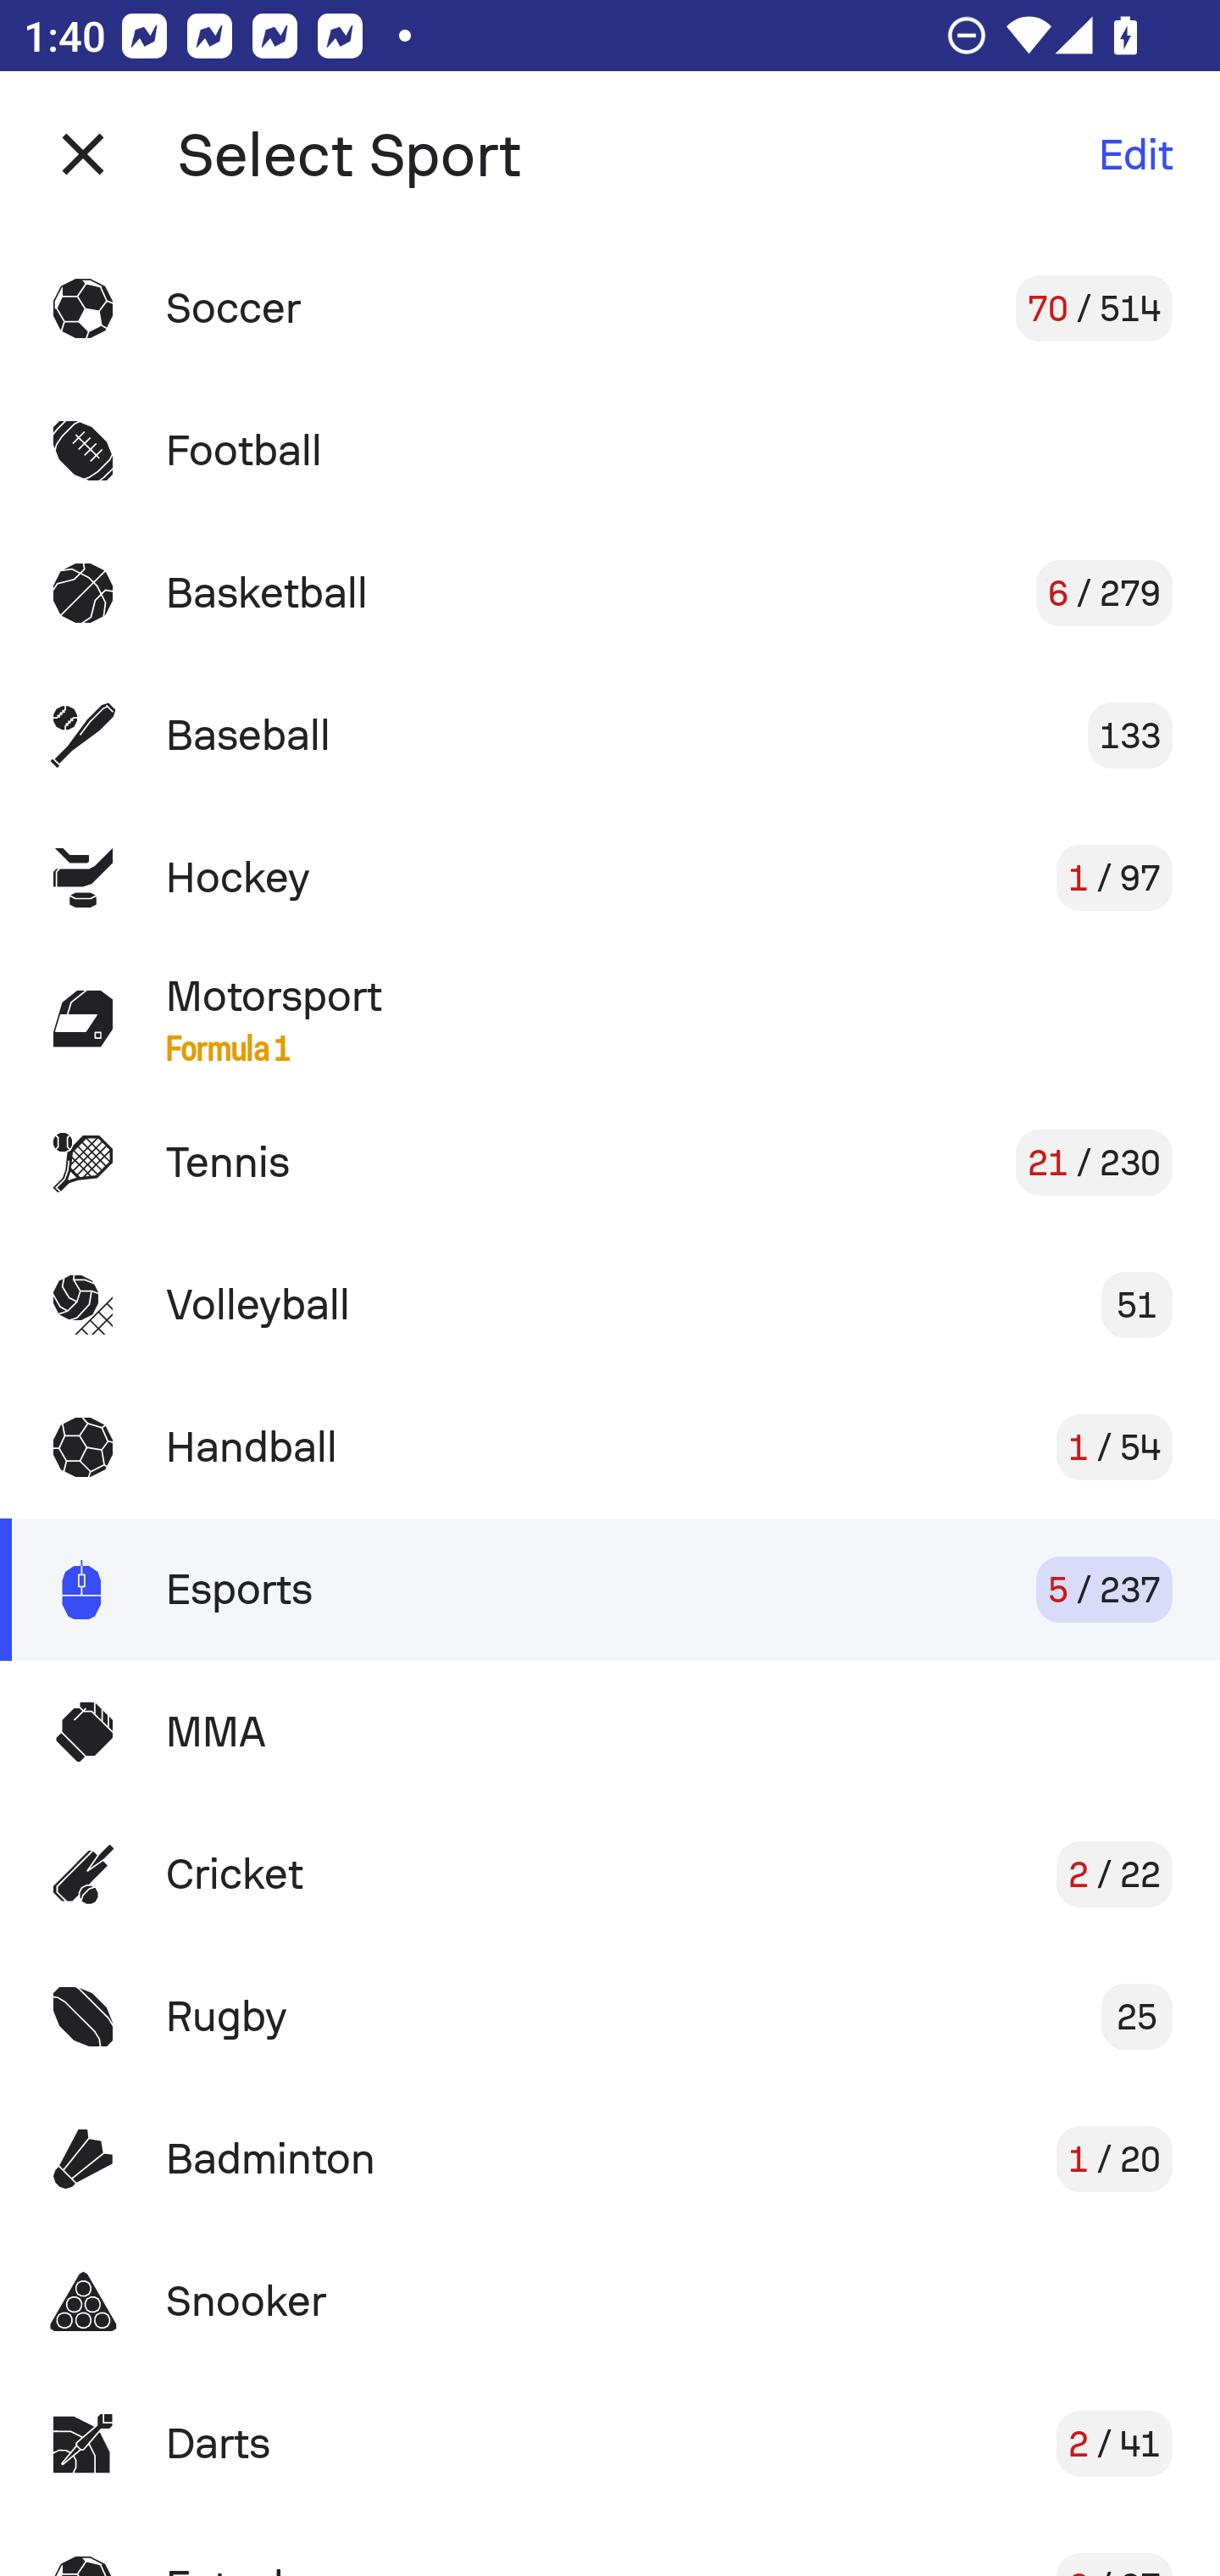  I want to click on Edit, so click(1135, 154).